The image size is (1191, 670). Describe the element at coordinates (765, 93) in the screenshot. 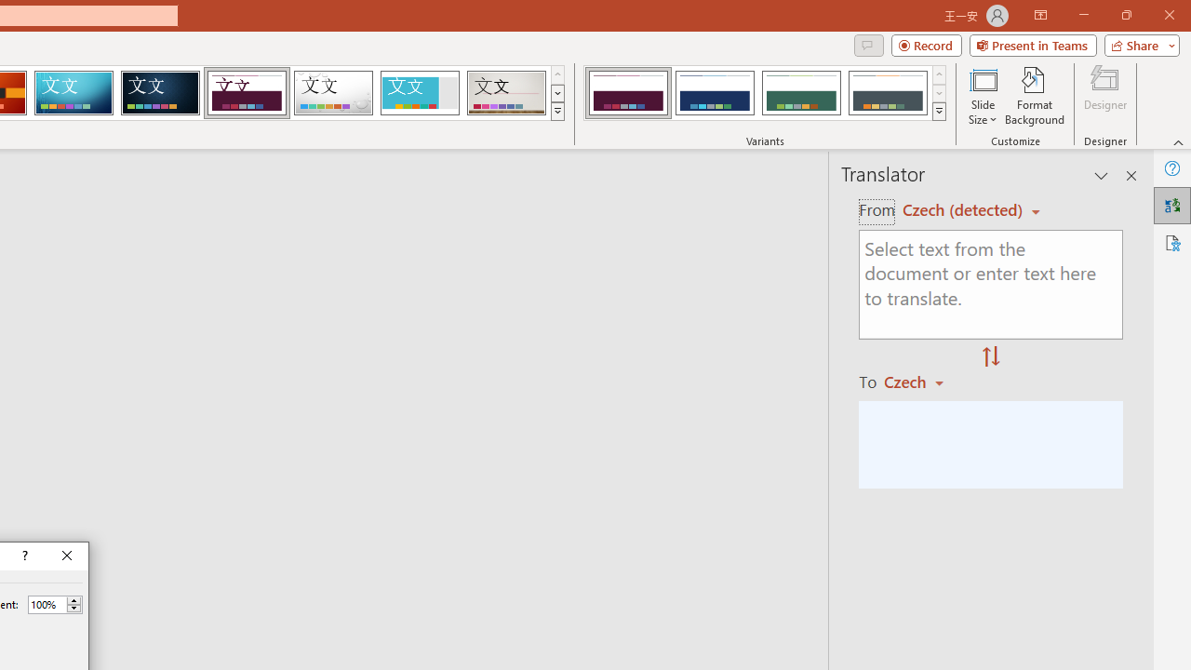

I see `AutomationID: ThemeVariantsGallery` at that location.